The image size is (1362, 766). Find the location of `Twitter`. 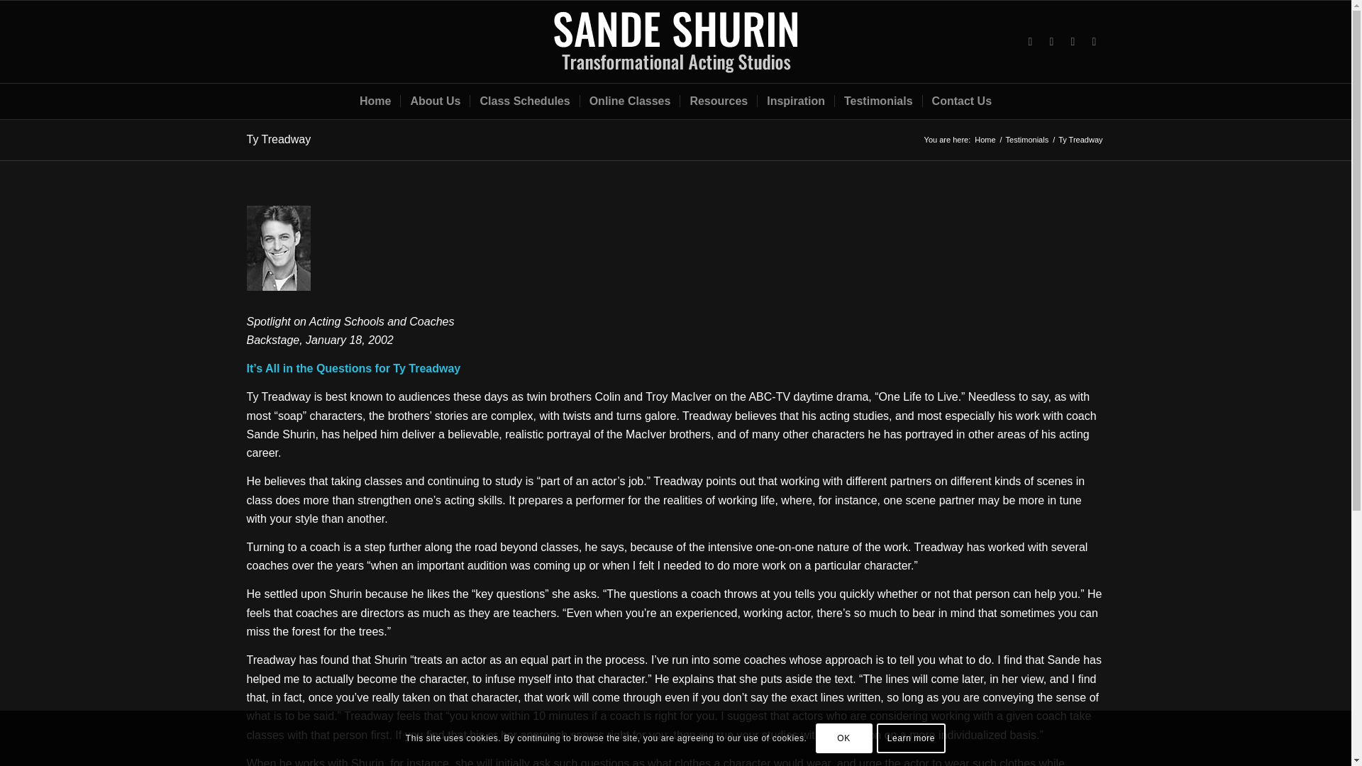

Twitter is located at coordinates (1031, 42).